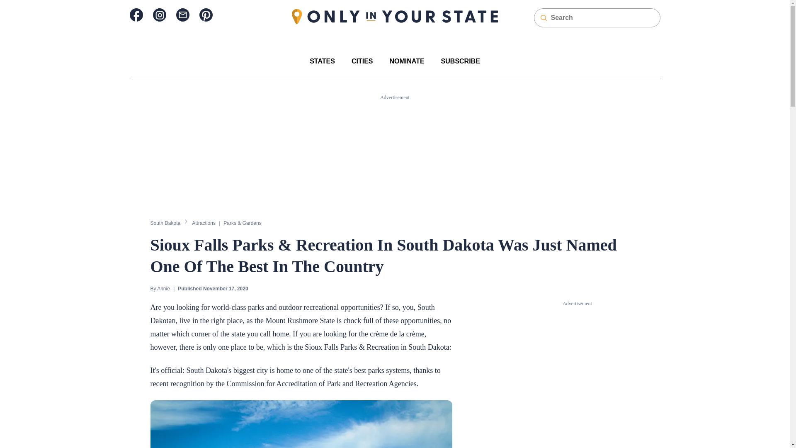  What do you see at coordinates (206, 15) in the screenshot?
I see `pinterest` at bounding box center [206, 15].